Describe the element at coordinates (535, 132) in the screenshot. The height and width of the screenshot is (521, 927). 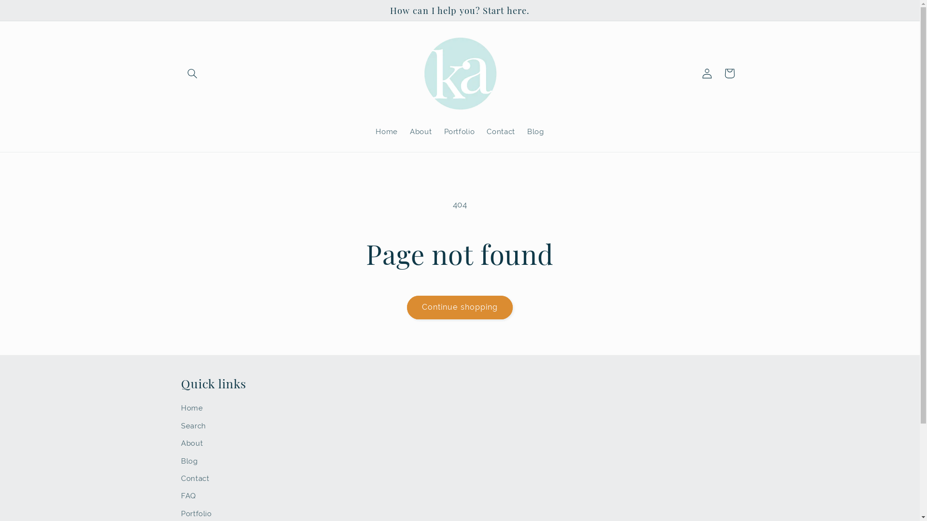
I see `Blog` at that location.